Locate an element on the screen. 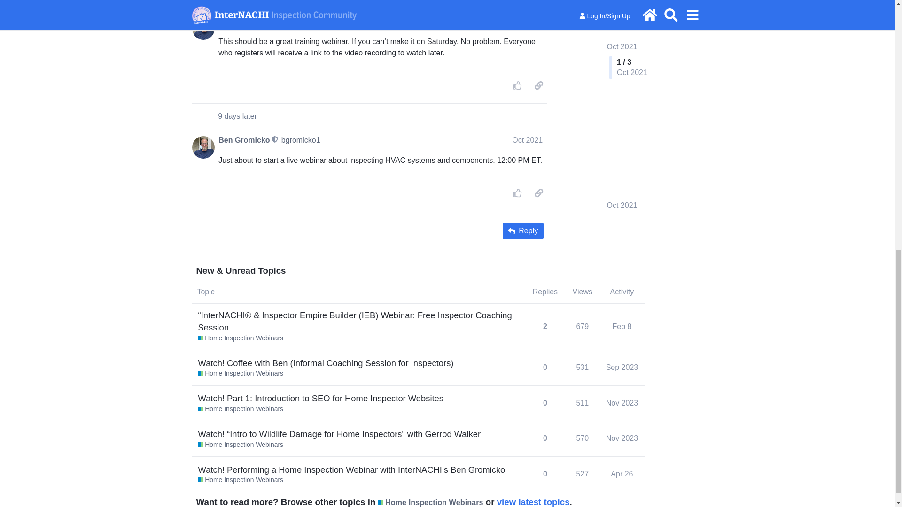 Image resolution: width=902 pixels, height=507 pixels. Oct 2021 is located at coordinates (527, 21).